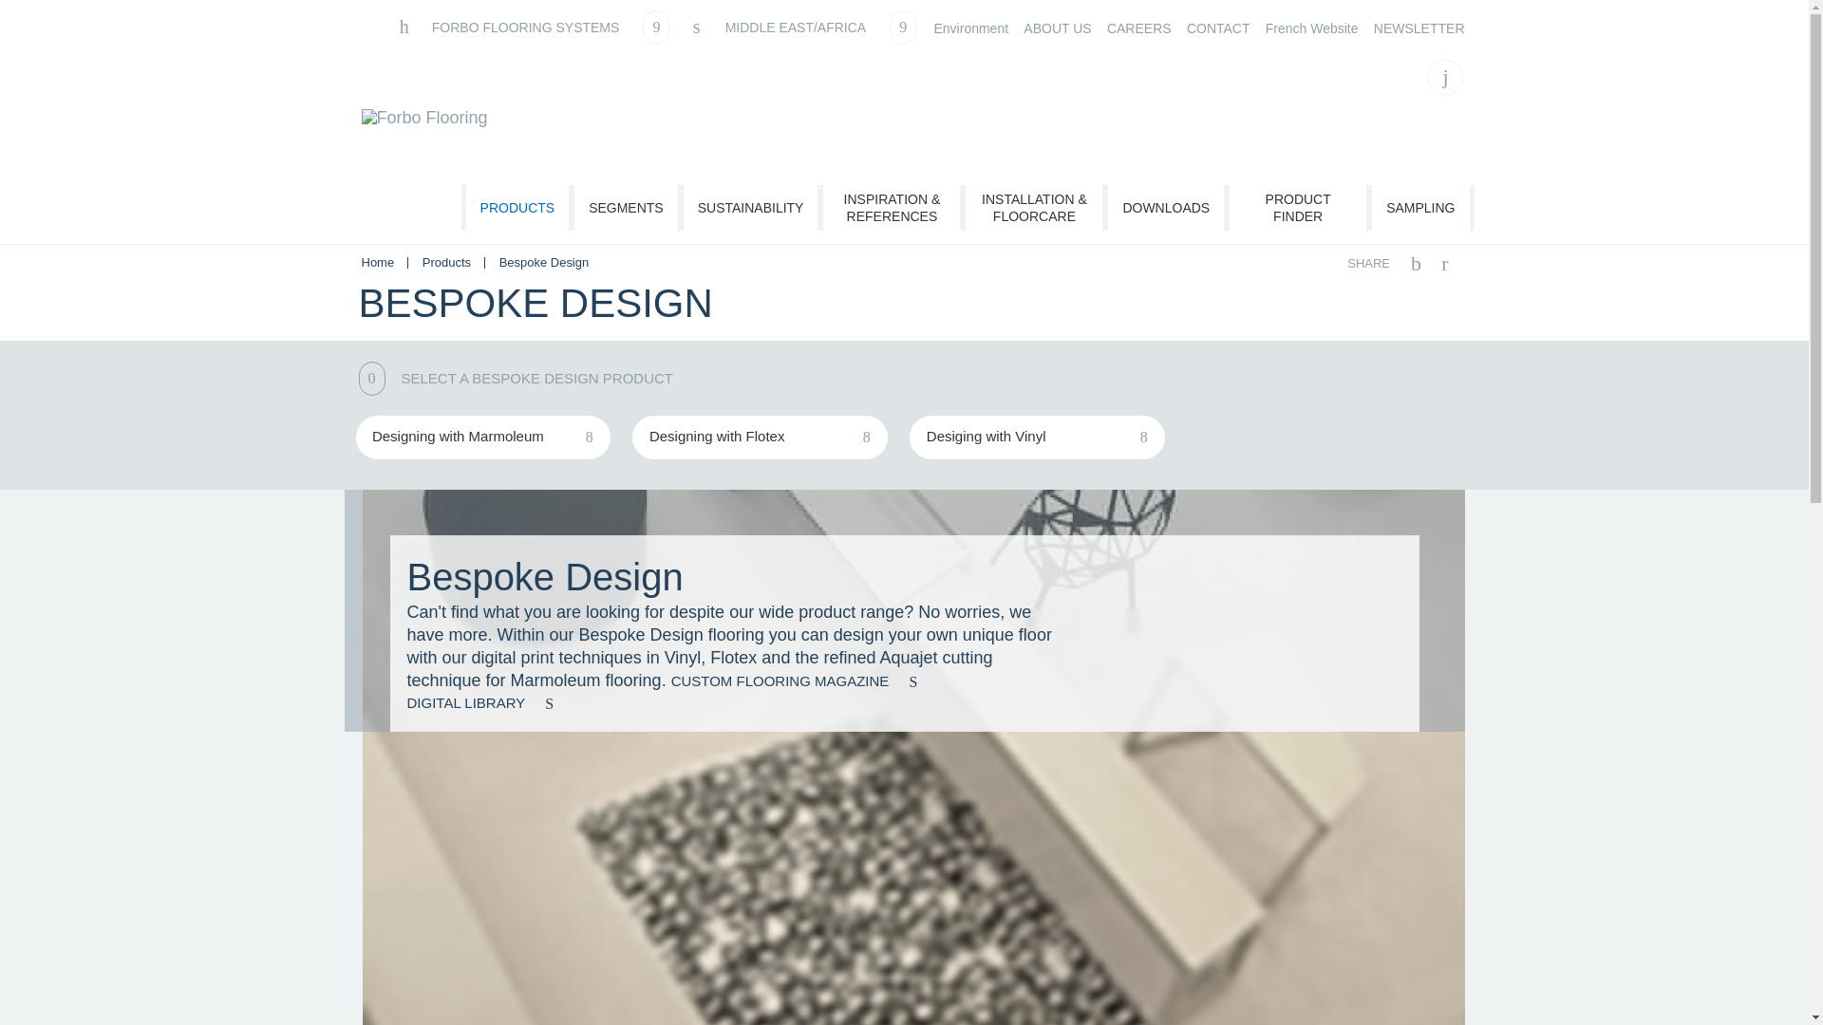 The height and width of the screenshot is (1025, 1823). What do you see at coordinates (482, 437) in the screenshot?
I see `Designing with Marmoleum` at bounding box center [482, 437].